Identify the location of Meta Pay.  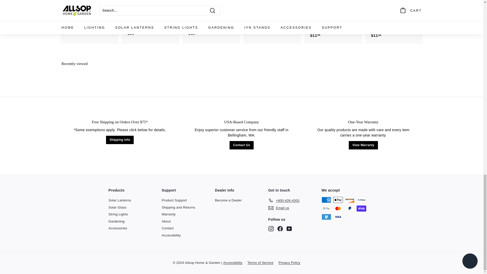
(361, 200).